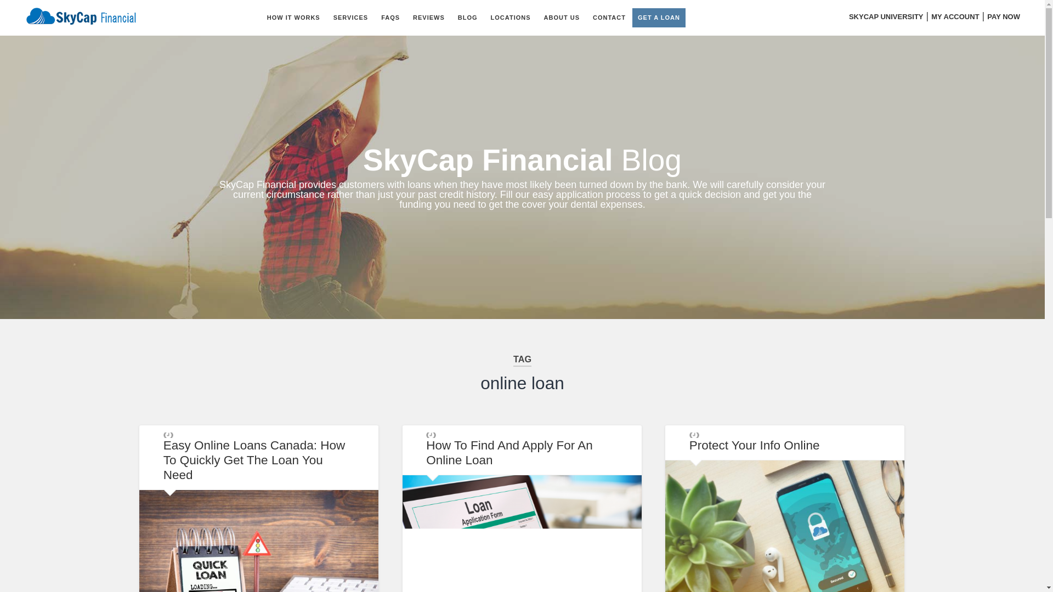 The width and height of the screenshot is (1053, 592). What do you see at coordinates (886, 16) in the screenshot?
I see `SKYCAP UNIVERSITY` at bounding box center [886, 16].